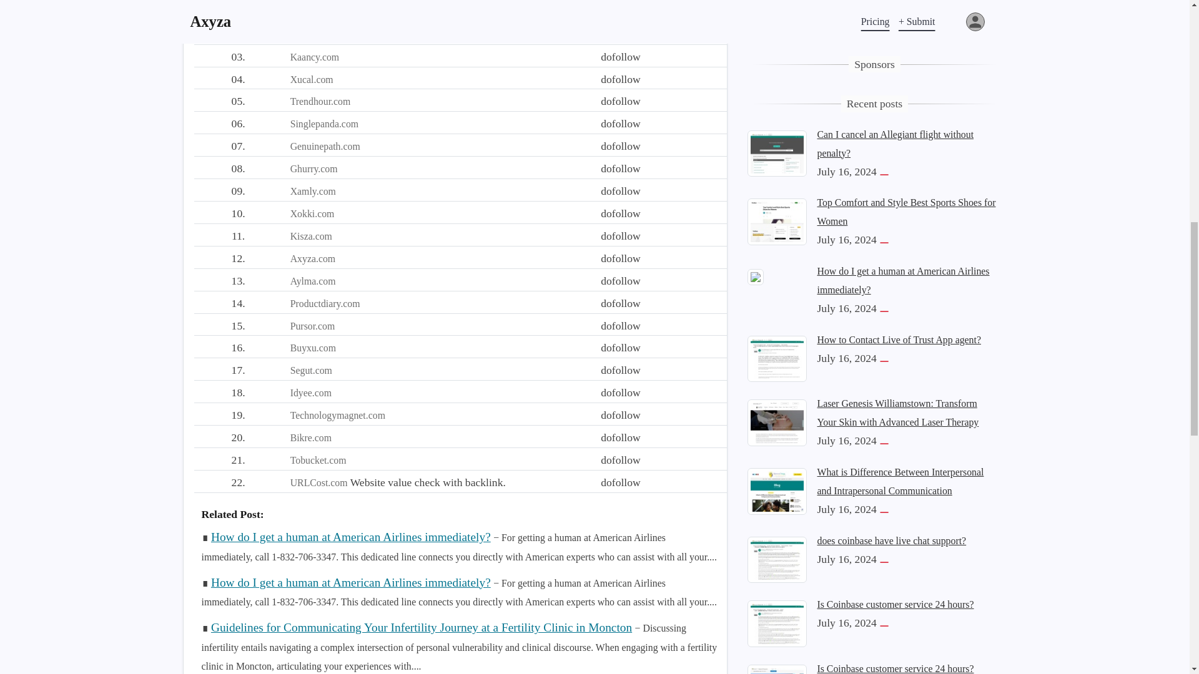 Image resolution: width=1199 pixels, height=674 pixels. I want to click on Xamly.com, so click(312, 191).